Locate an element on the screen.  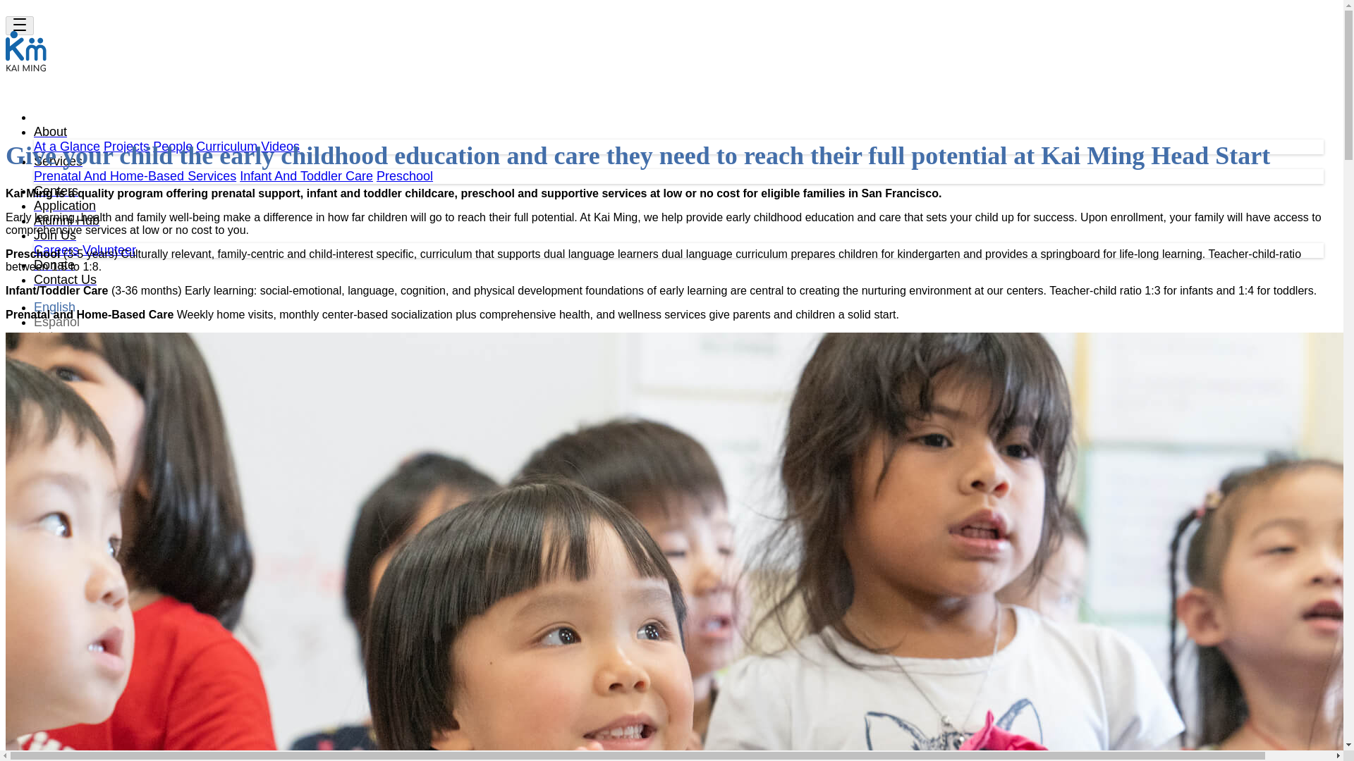
Careers is located at coordinates (56, 249).